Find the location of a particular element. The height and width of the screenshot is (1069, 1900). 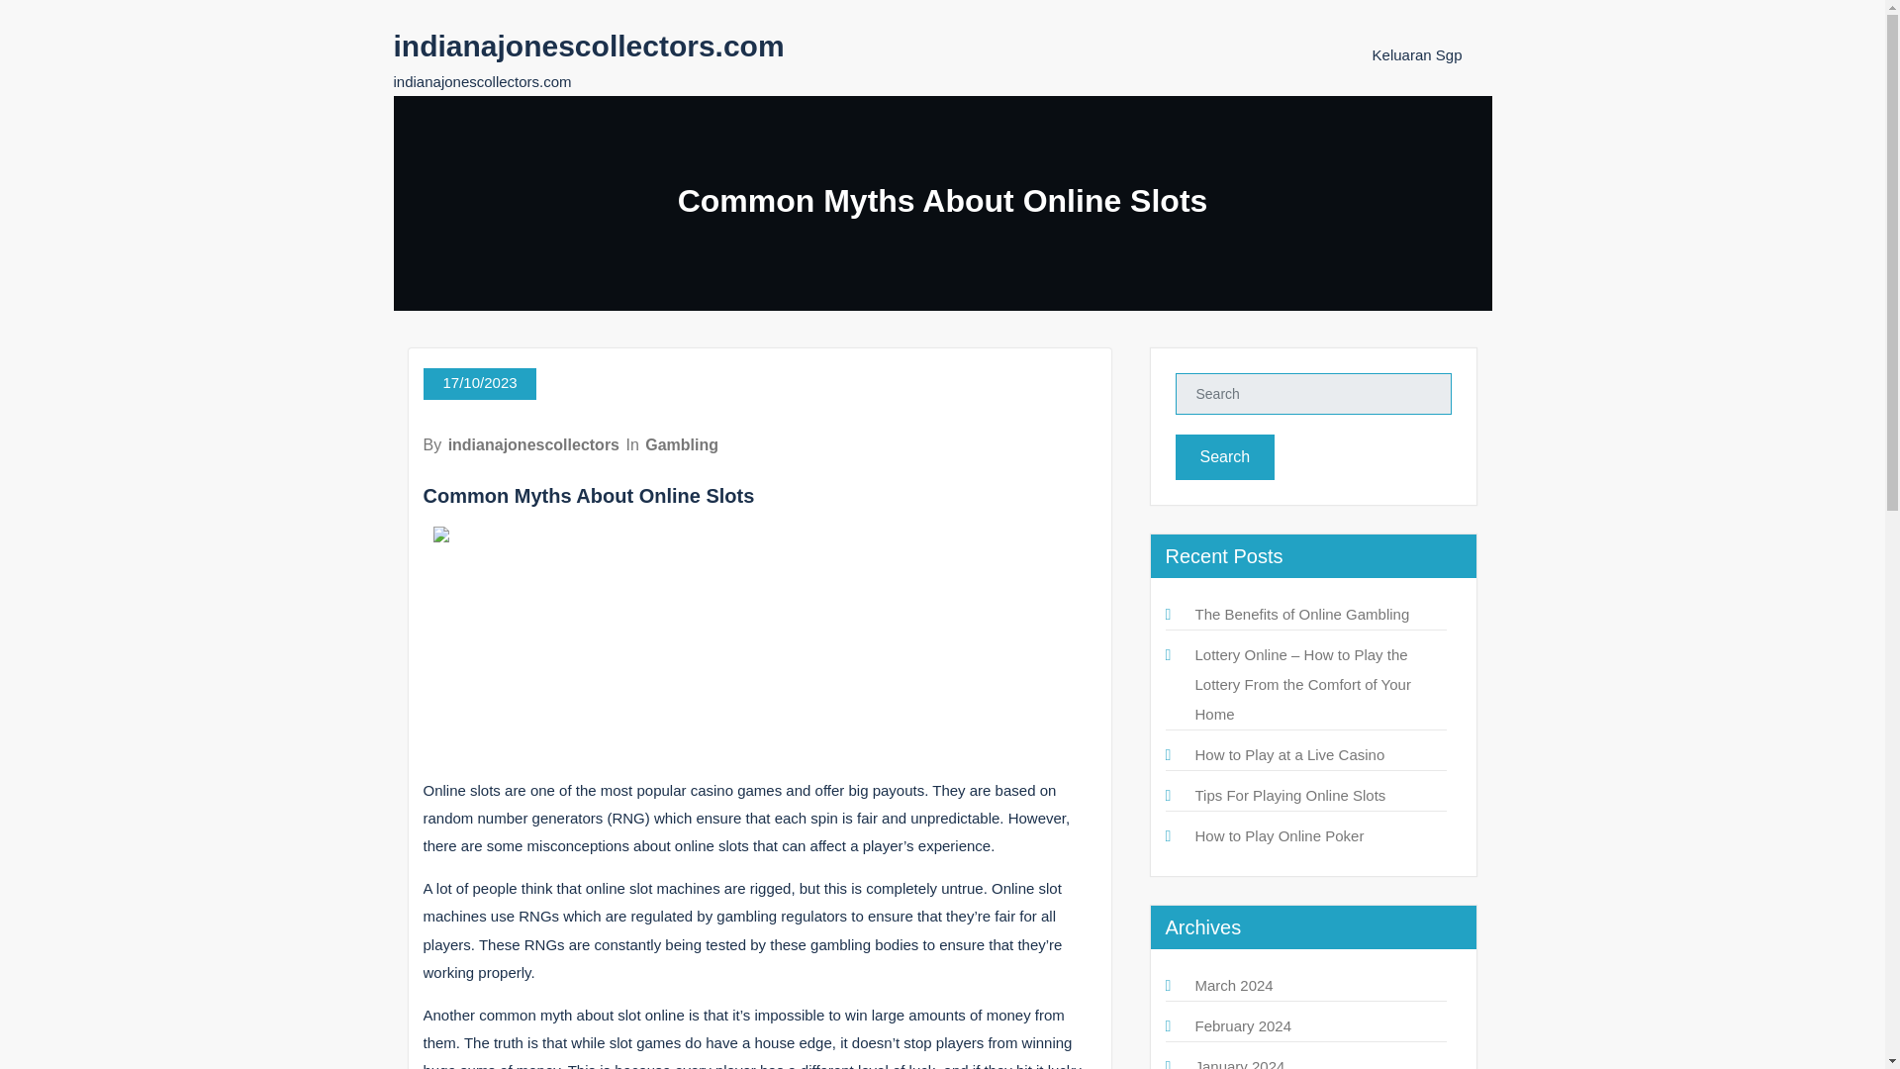

indianajonescollectors.com is located at coordinates (588, 46).